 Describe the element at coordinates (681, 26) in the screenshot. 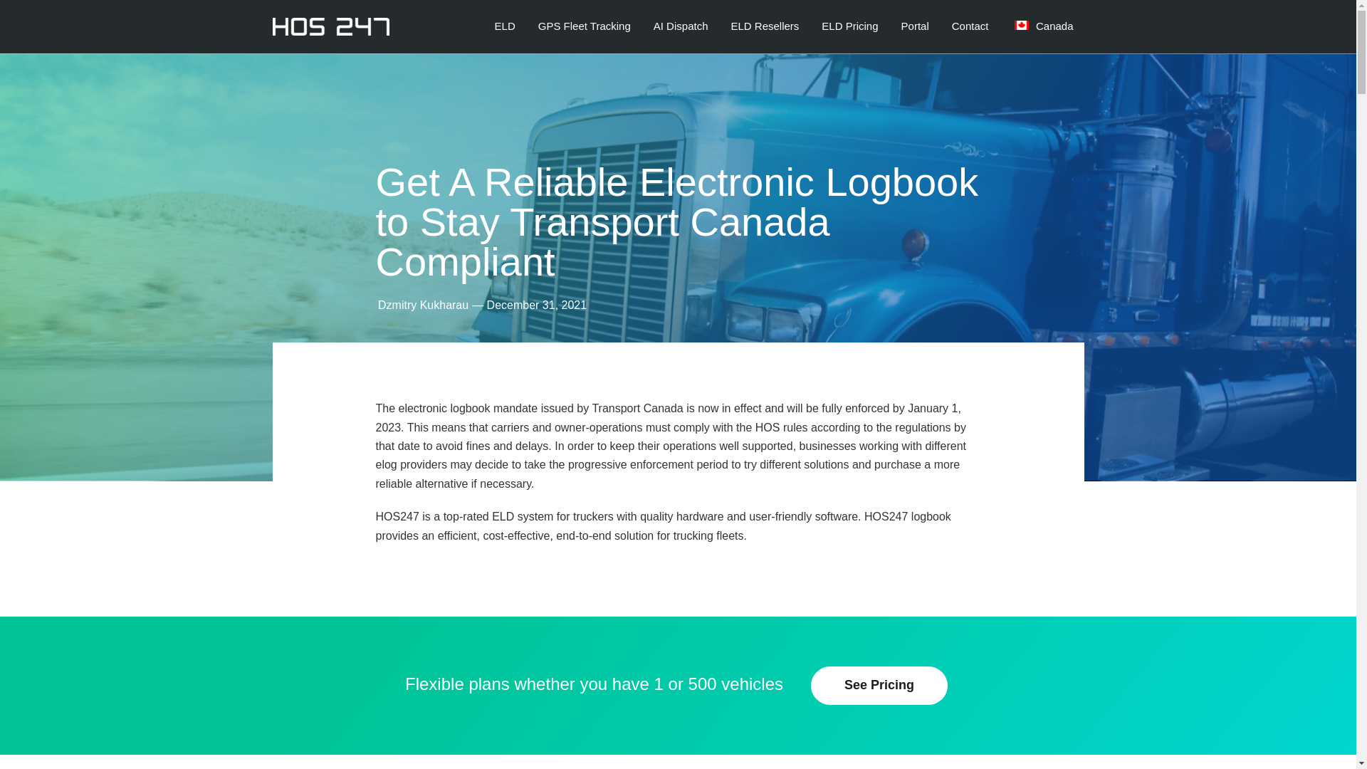

I see `AI Dispatch` at that location.